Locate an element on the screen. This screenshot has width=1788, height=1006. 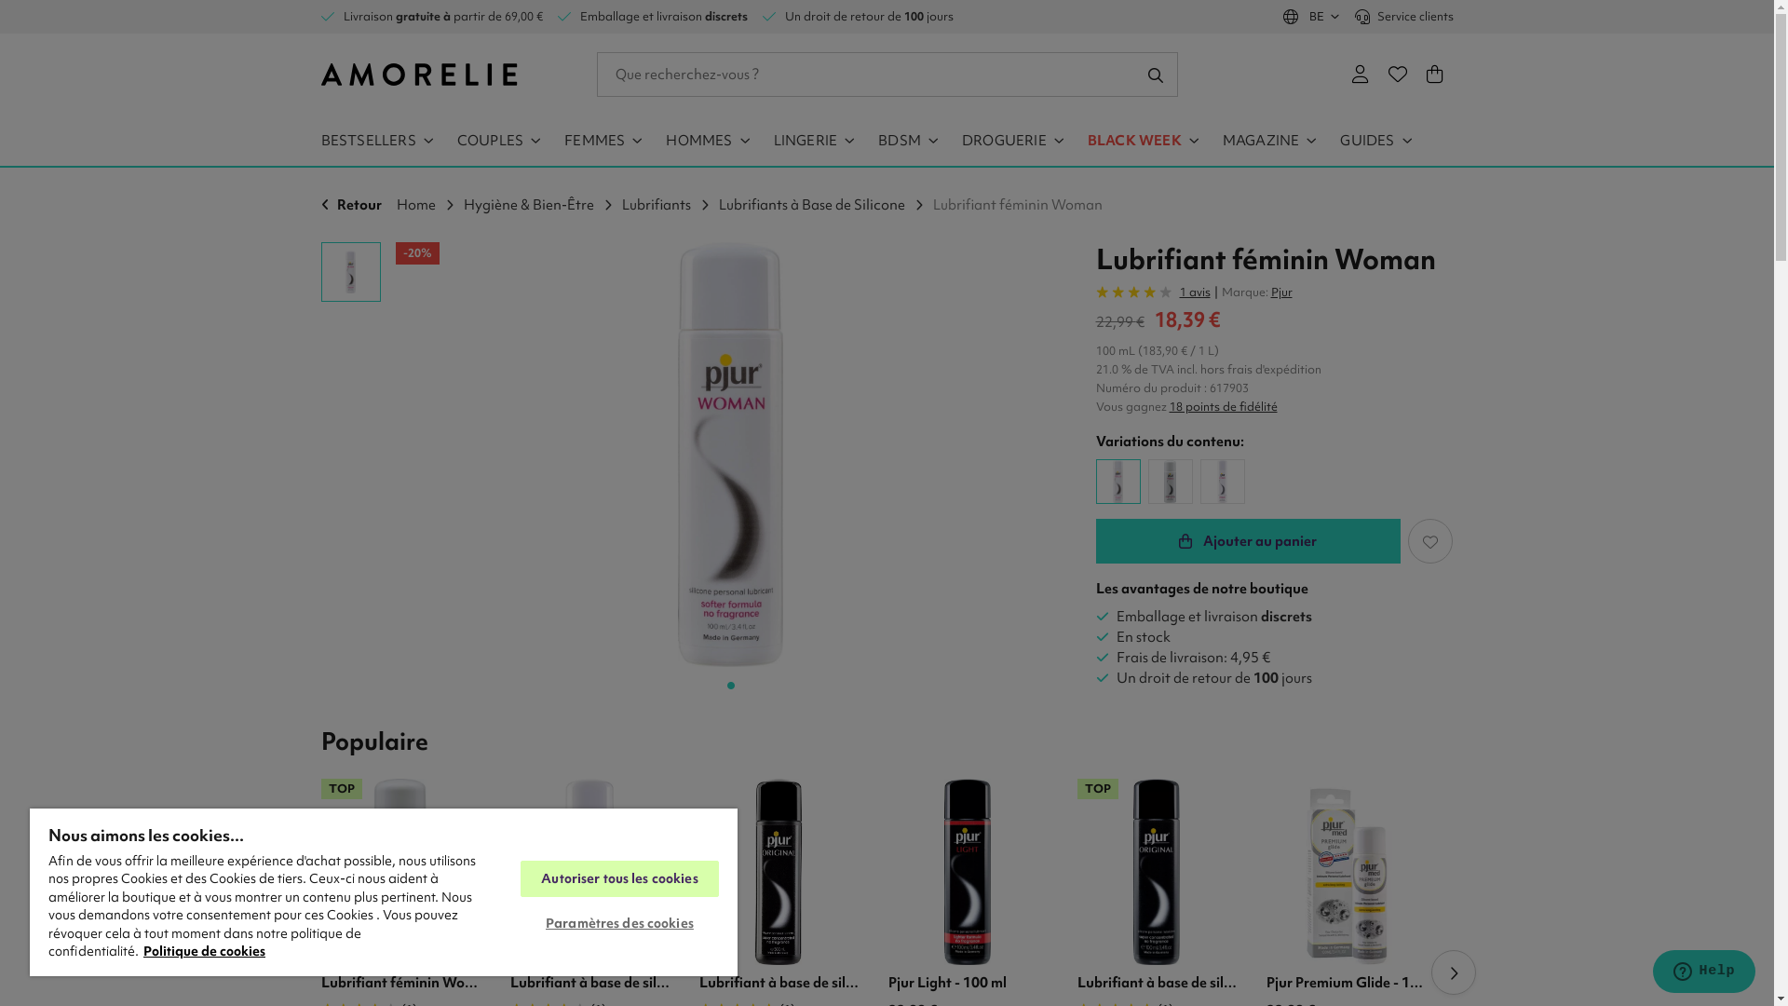
BDSM is located at coordinates (898, 141).